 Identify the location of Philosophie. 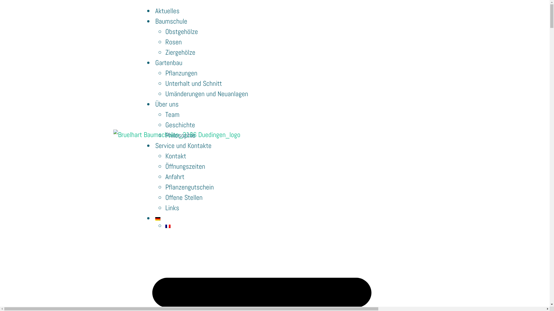
(180, 135).